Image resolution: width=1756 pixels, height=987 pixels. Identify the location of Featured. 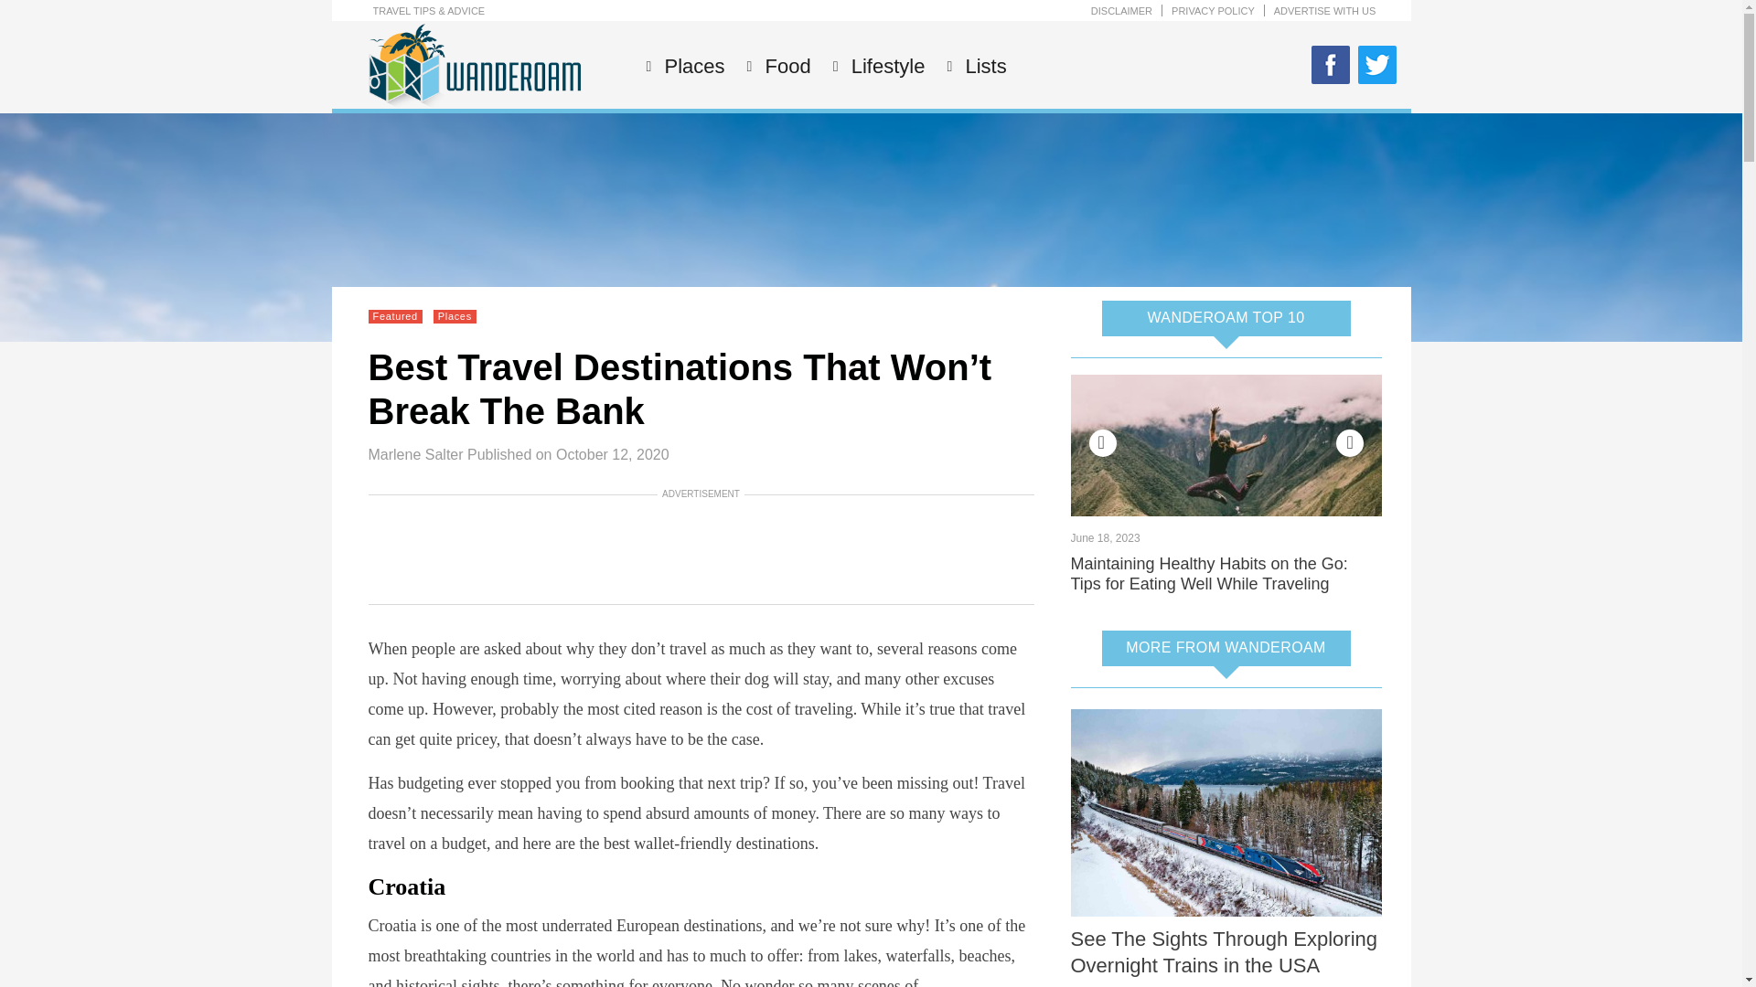
(395, 316).